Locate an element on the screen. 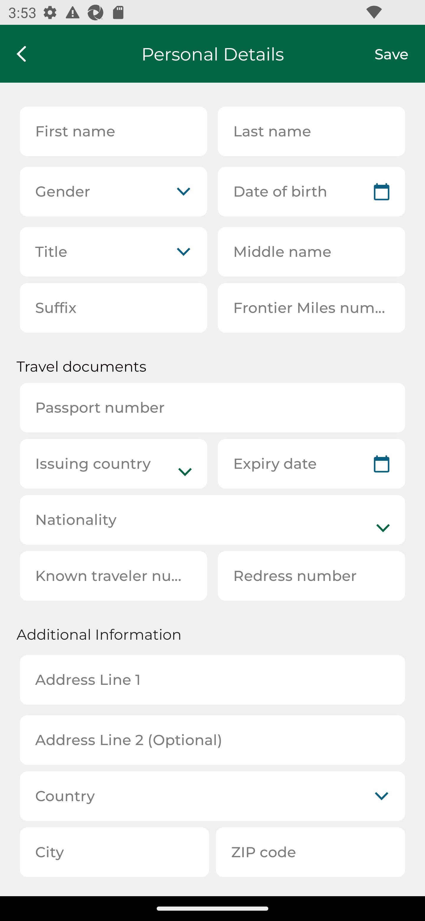 The height and width of the screenshot is (921, 425). Last name is located at coordinates (311, 131).